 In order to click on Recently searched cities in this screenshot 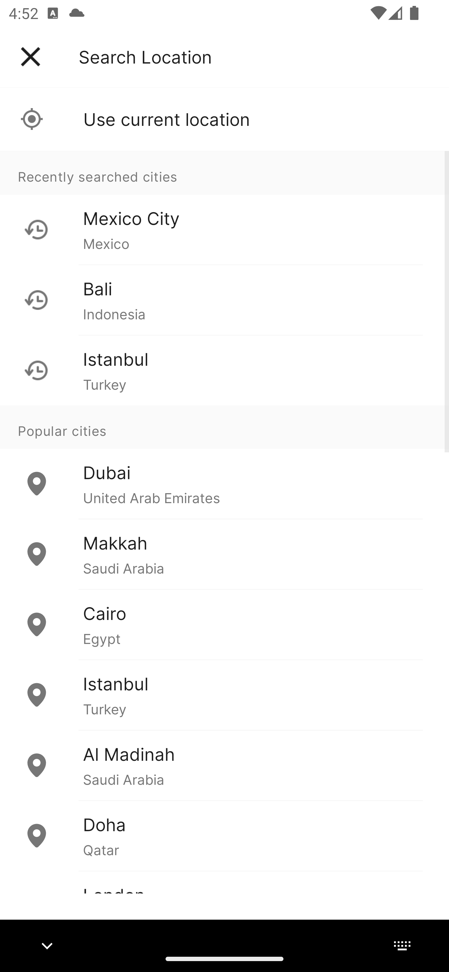, I will do `click(224, 173)`.